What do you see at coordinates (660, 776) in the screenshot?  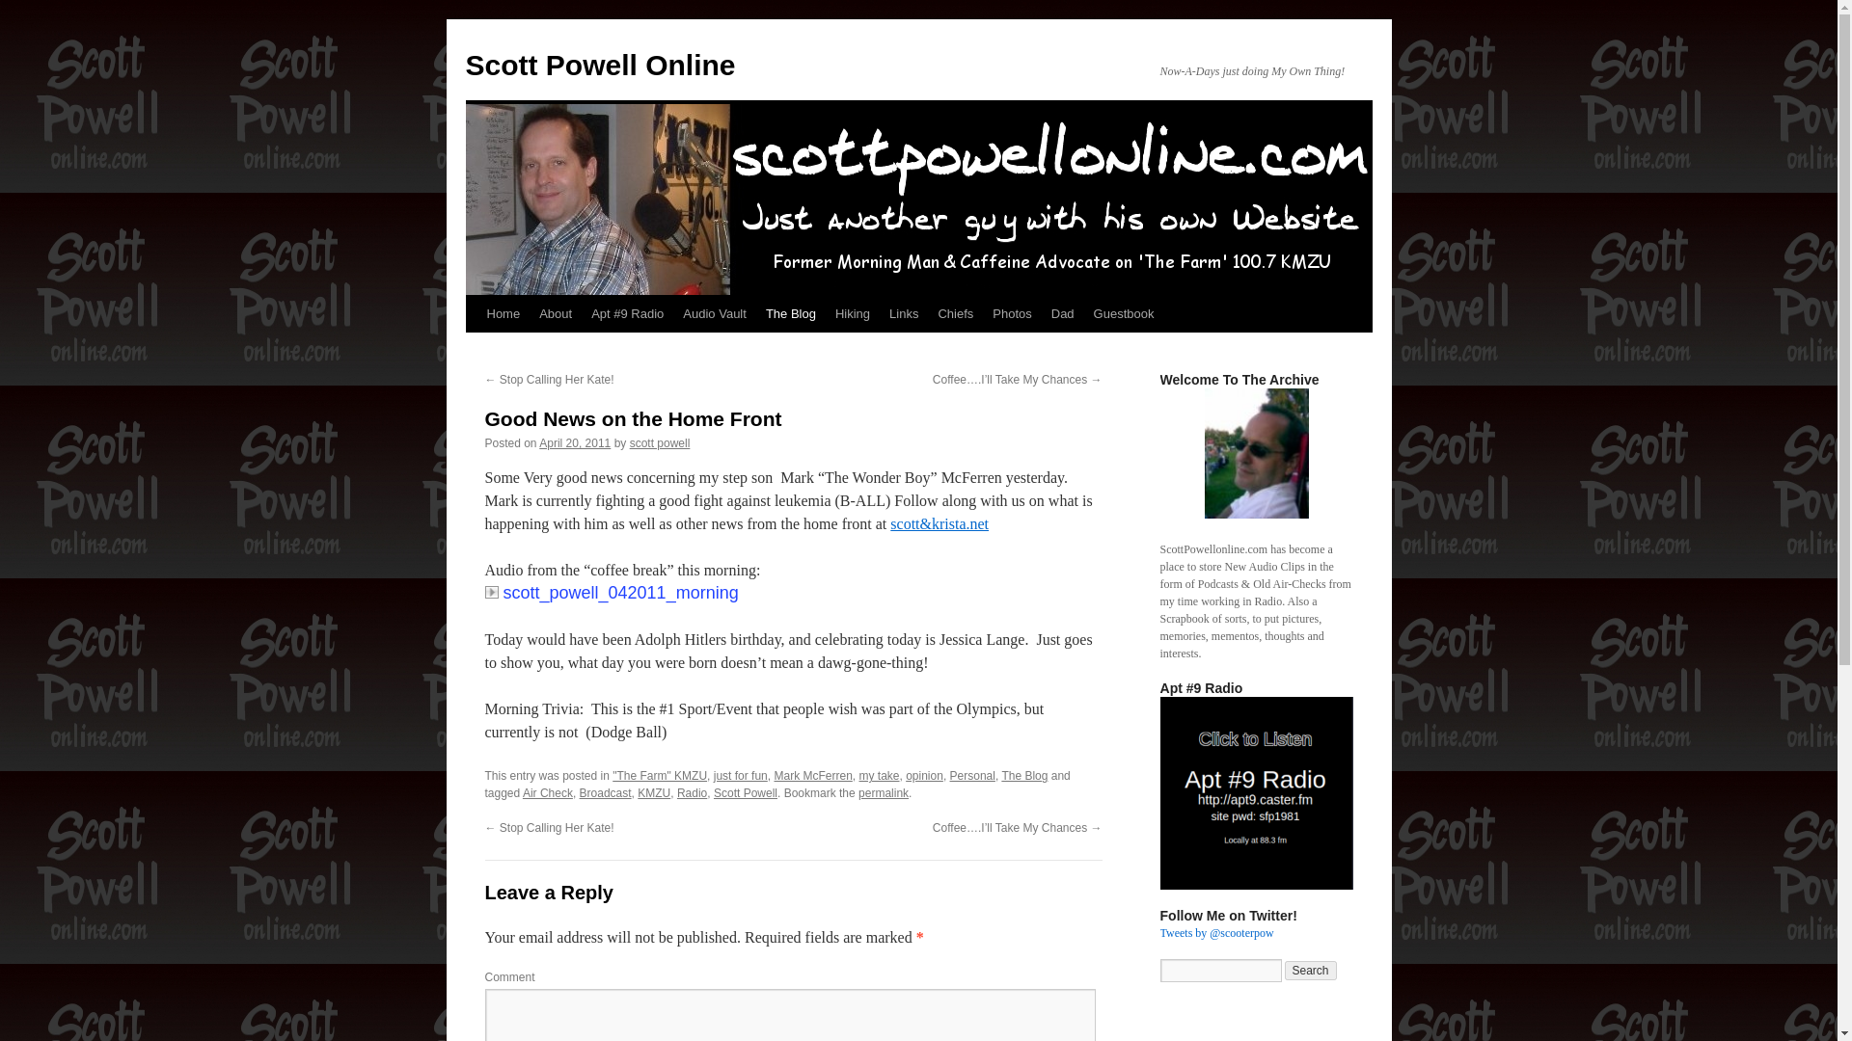 I see `"The Farm" KMZU` at bounding box center [660, 776].